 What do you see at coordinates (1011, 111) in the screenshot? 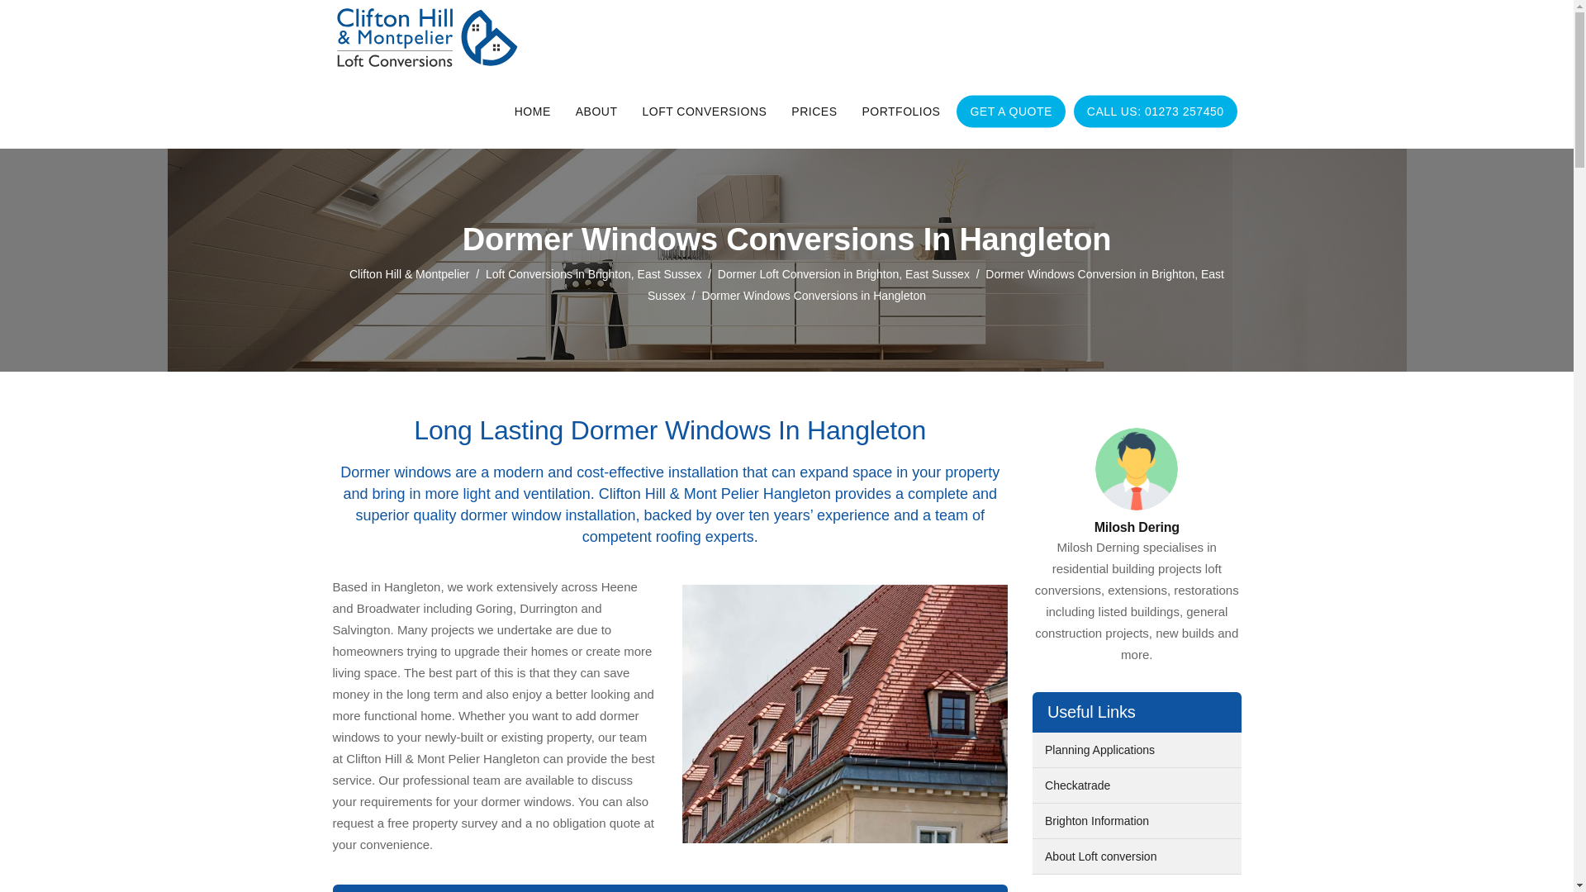
I see `GET A QUOTE` at bounding box center [1011, 111].